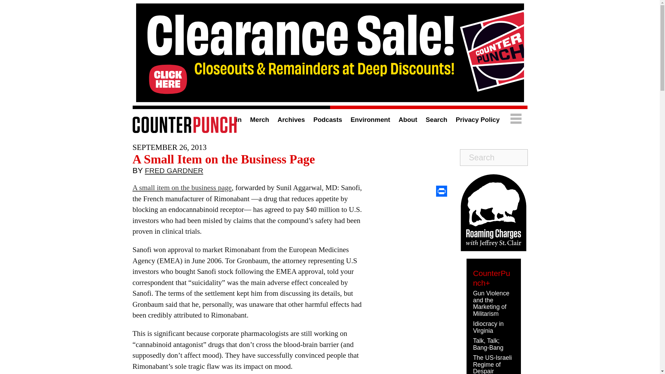 Image resolution: width=665 pixels, height=374 pixels. What do you see at coordinates (478, 119) in the screenshot?
I see `Privacy Policy` at bounding box center [478, 119].